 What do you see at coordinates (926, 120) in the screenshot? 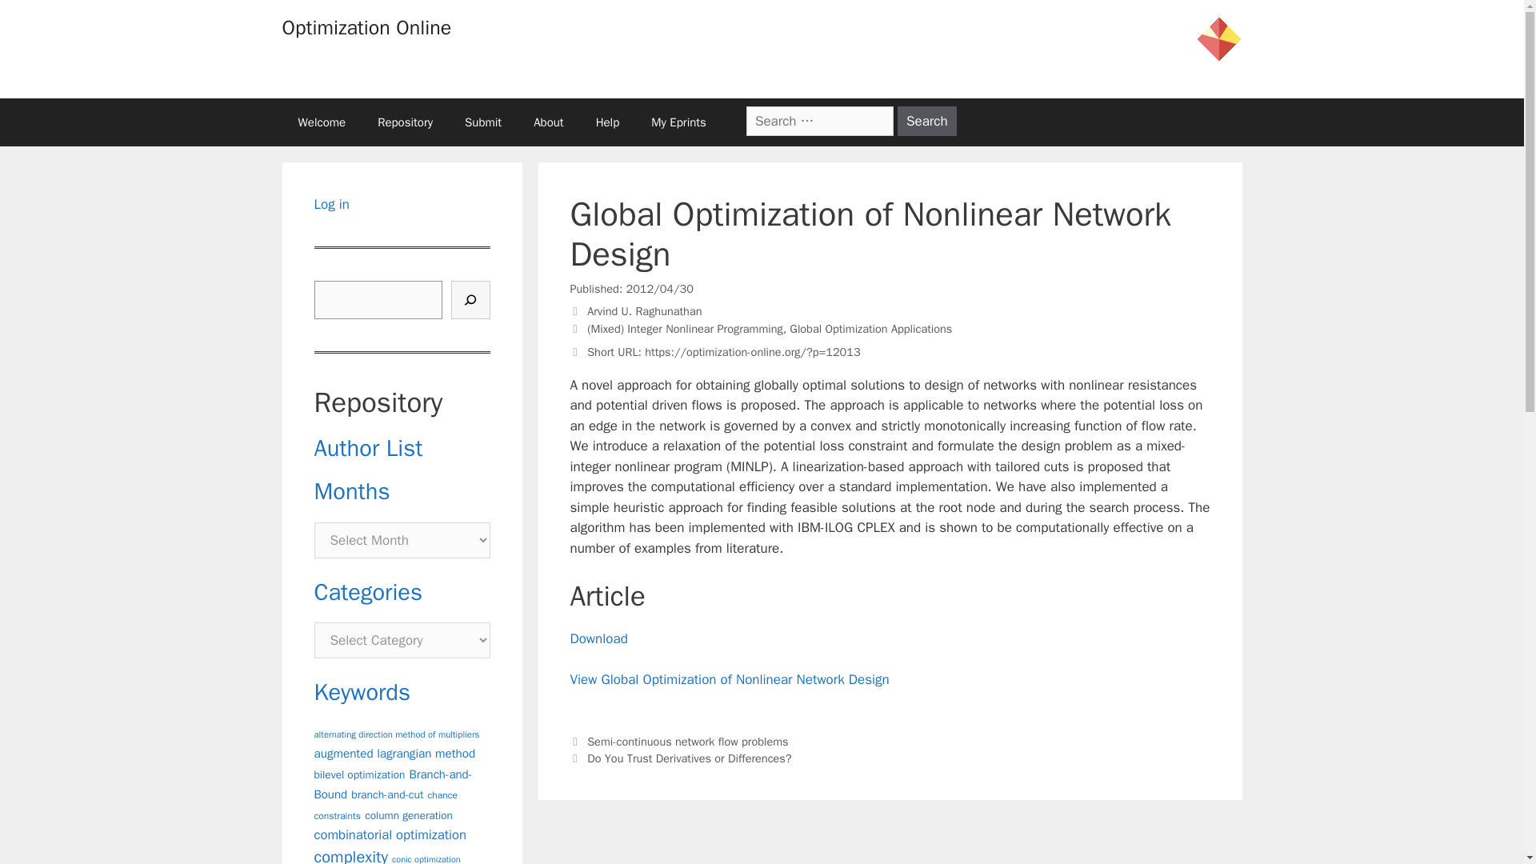
I see `Search` at bounding box center [926, 120].